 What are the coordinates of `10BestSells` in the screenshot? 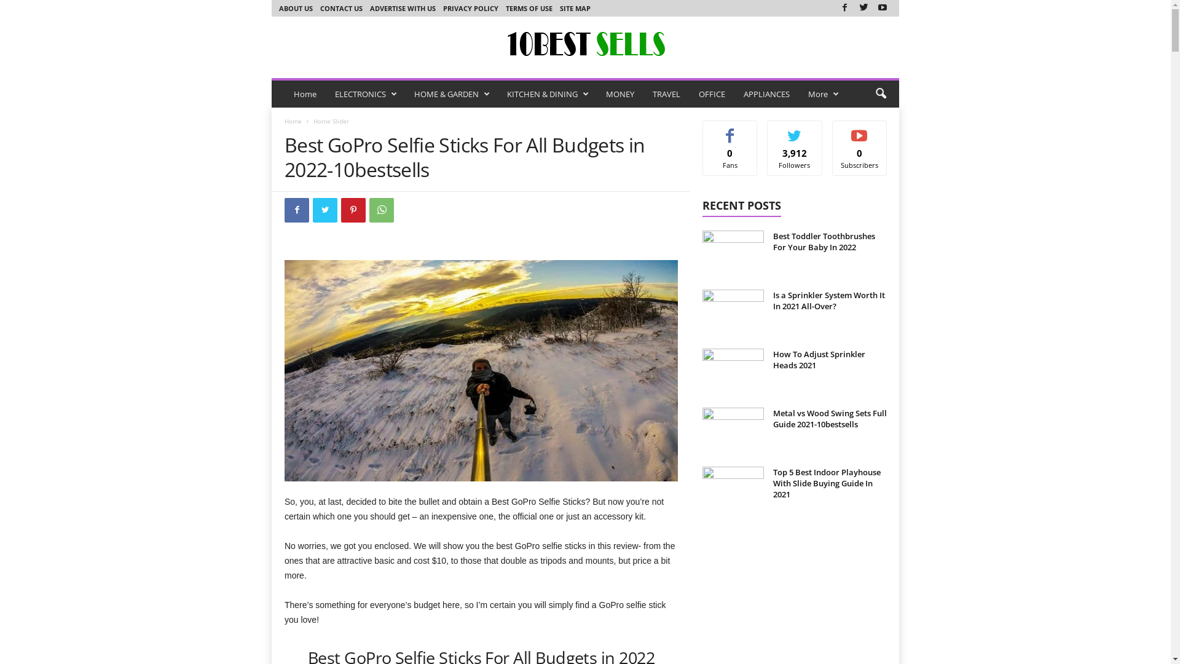 It's located at (585, 44).